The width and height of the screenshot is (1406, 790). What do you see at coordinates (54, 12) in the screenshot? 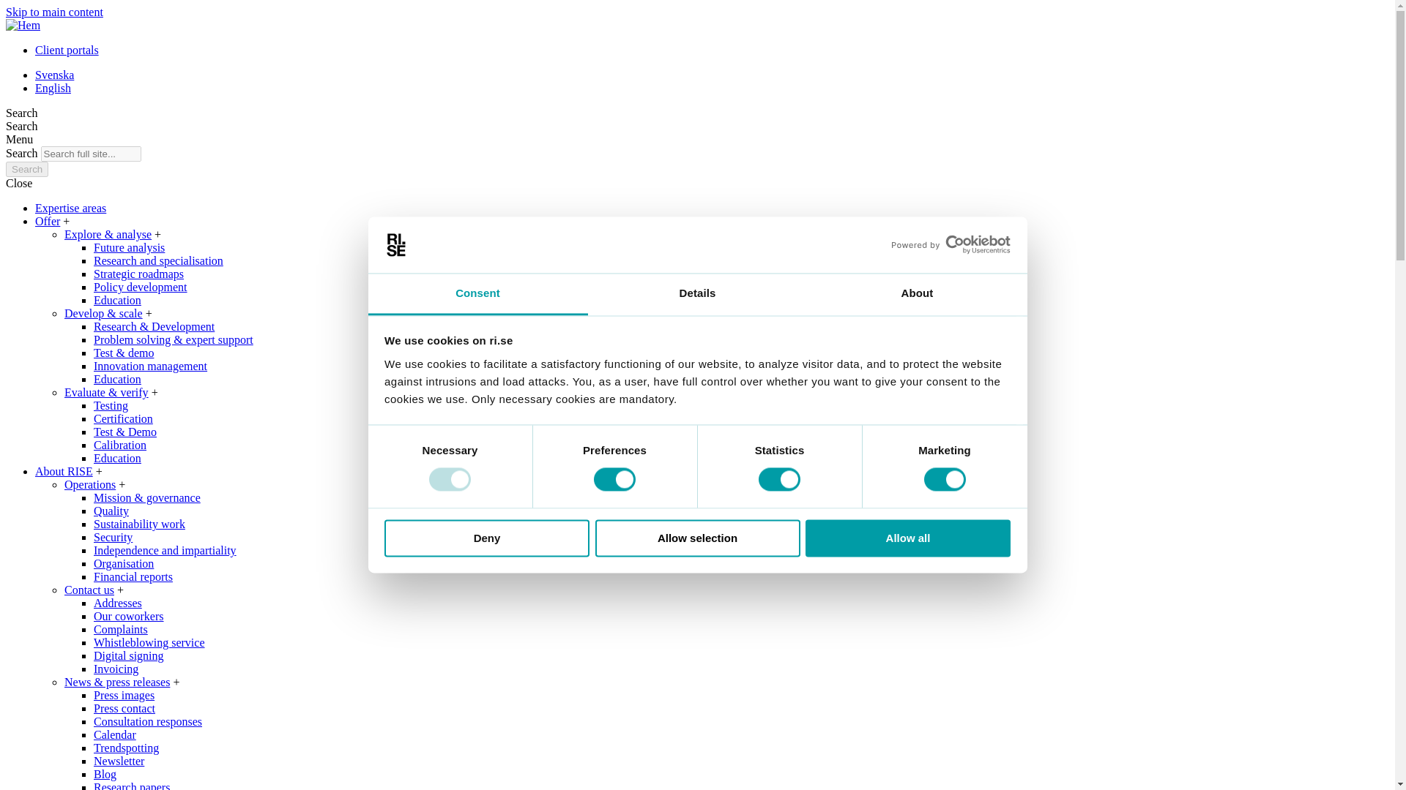
I see `Skip to main content` at bounding box center [54, 12].